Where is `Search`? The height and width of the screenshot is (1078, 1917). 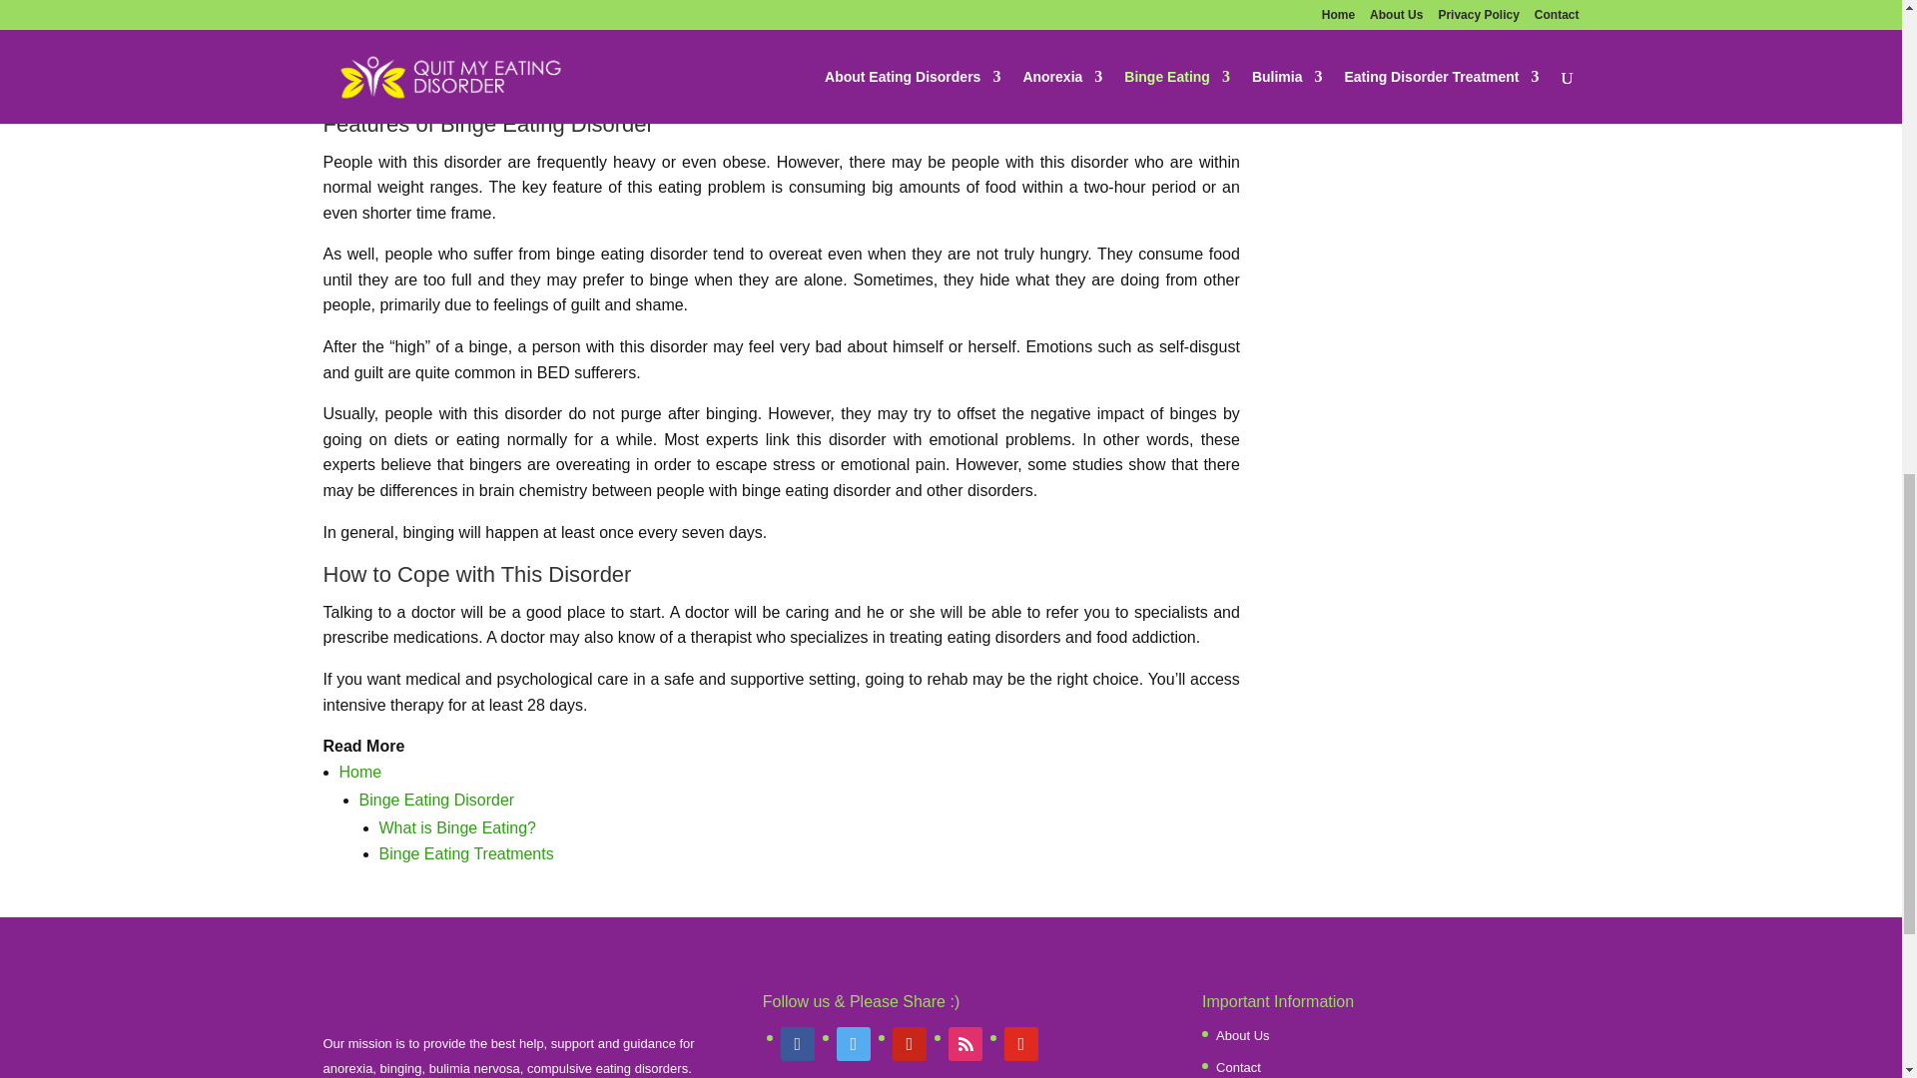
Search is located at coordinates (1547, 98).